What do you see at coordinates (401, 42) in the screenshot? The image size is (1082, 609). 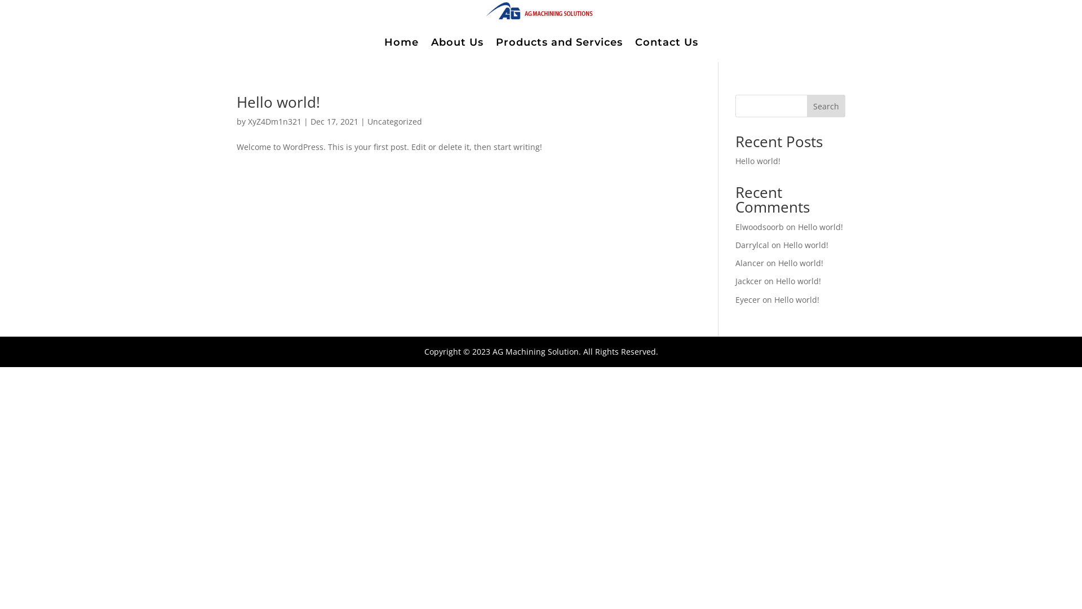 I see `Home` at bounding box center [401, 42].